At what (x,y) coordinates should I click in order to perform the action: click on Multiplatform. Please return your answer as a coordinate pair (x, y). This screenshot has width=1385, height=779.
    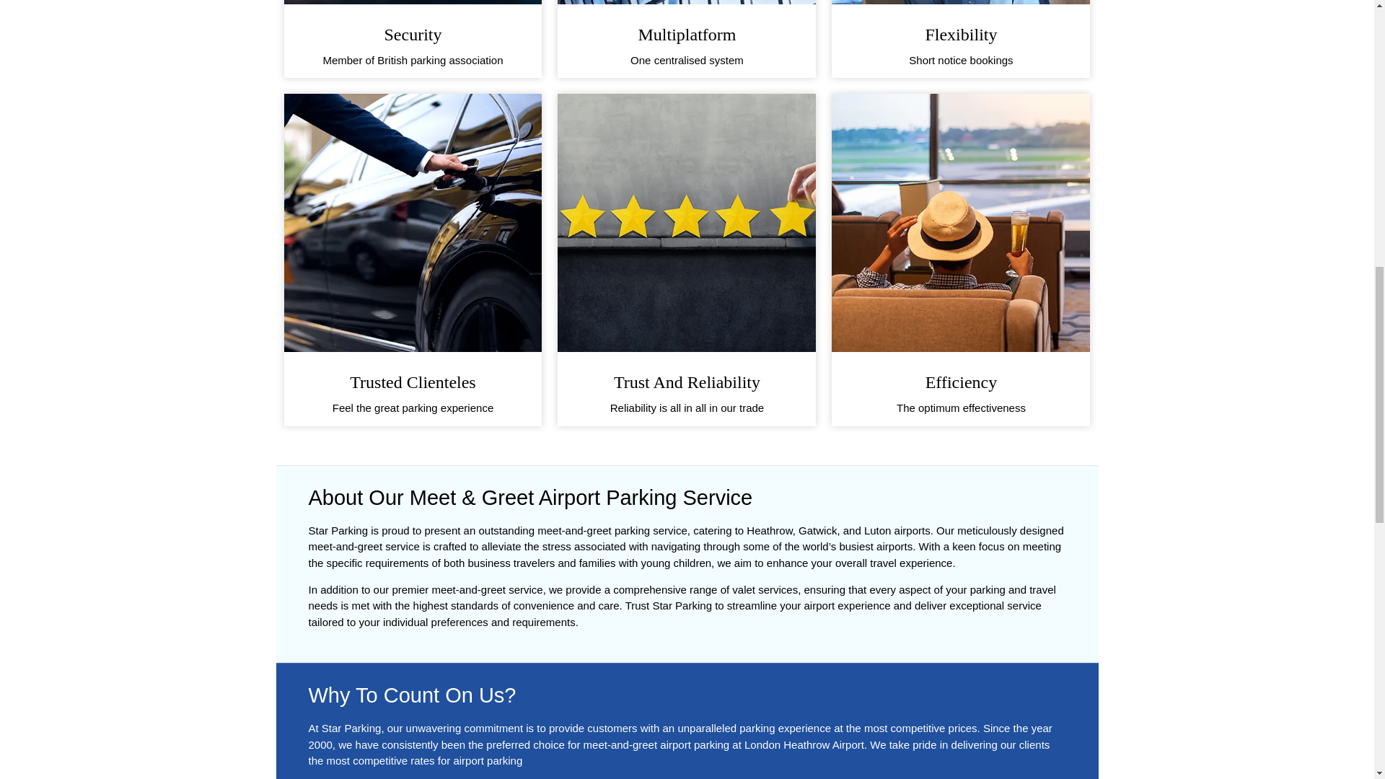
    Looking at the image, I should click on (686, 34).